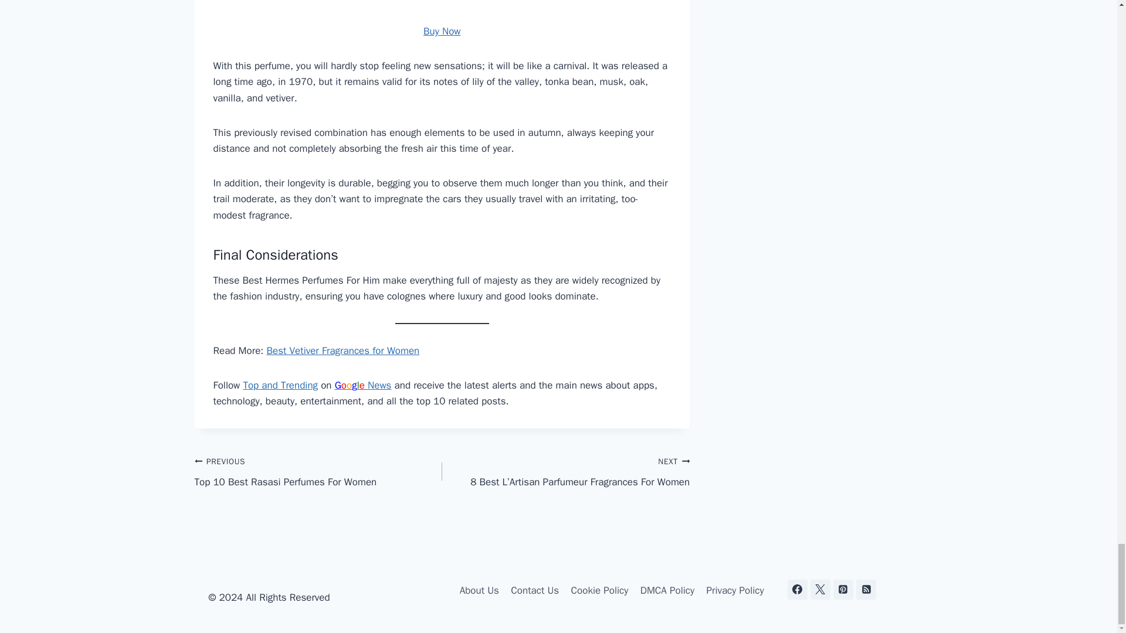 This screenshot has width=1126, height=633. I want to click on Top and Trending, so click(442, 31).